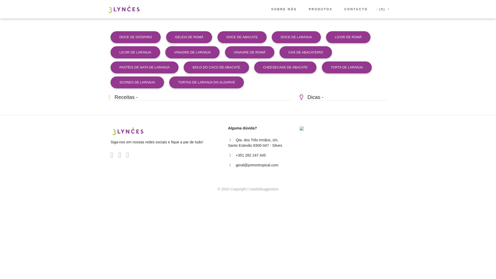 The image size is (496, 279). Describe the element at coordinates (347, 67) in the screenshot. I see `TORTA DE LARANJA` at that location.